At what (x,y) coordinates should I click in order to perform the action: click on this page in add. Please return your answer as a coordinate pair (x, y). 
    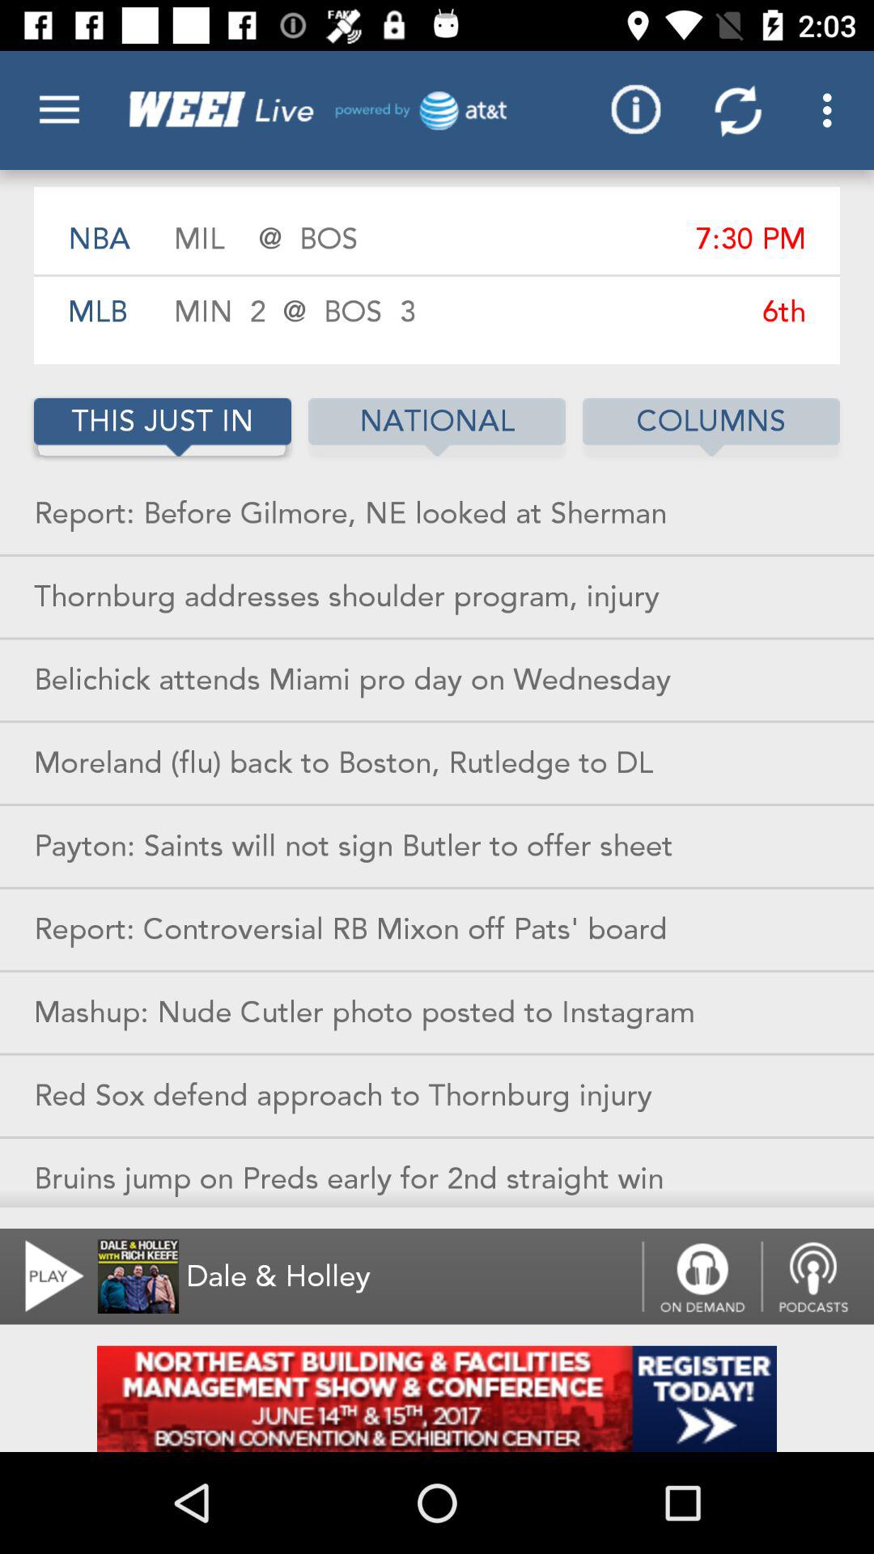
    Looking at the image, I should click on (437, 1399).